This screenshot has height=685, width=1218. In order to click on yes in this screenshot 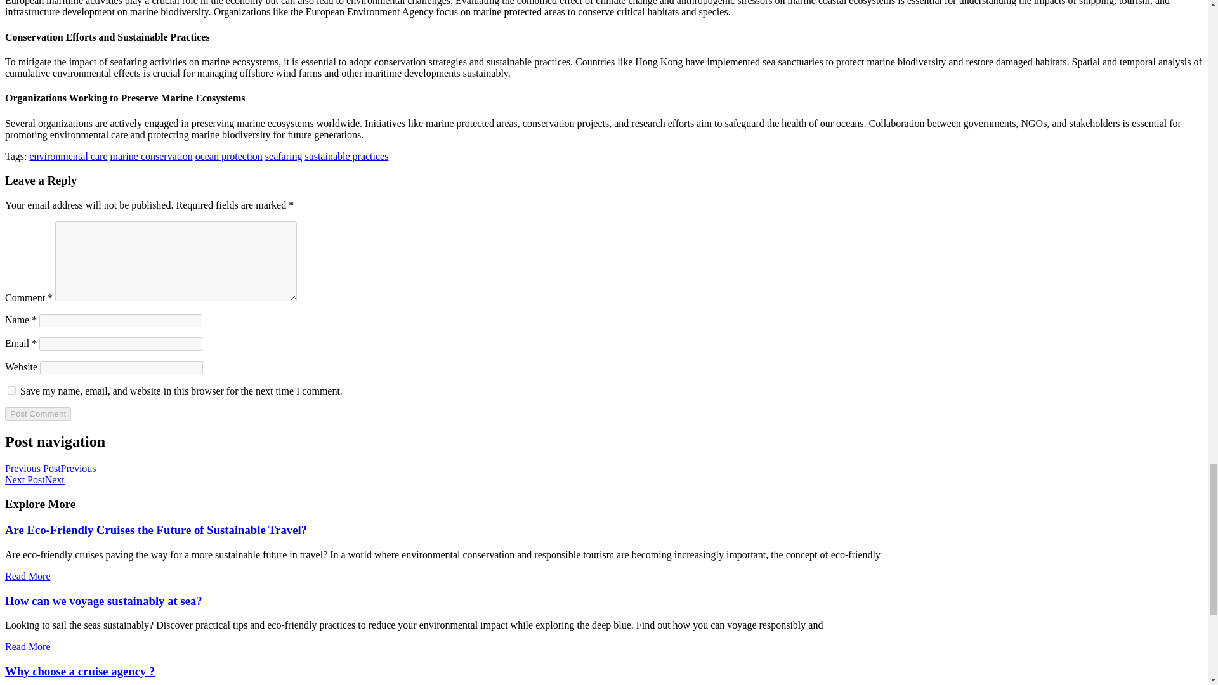, I will do `click(11, 391)`.